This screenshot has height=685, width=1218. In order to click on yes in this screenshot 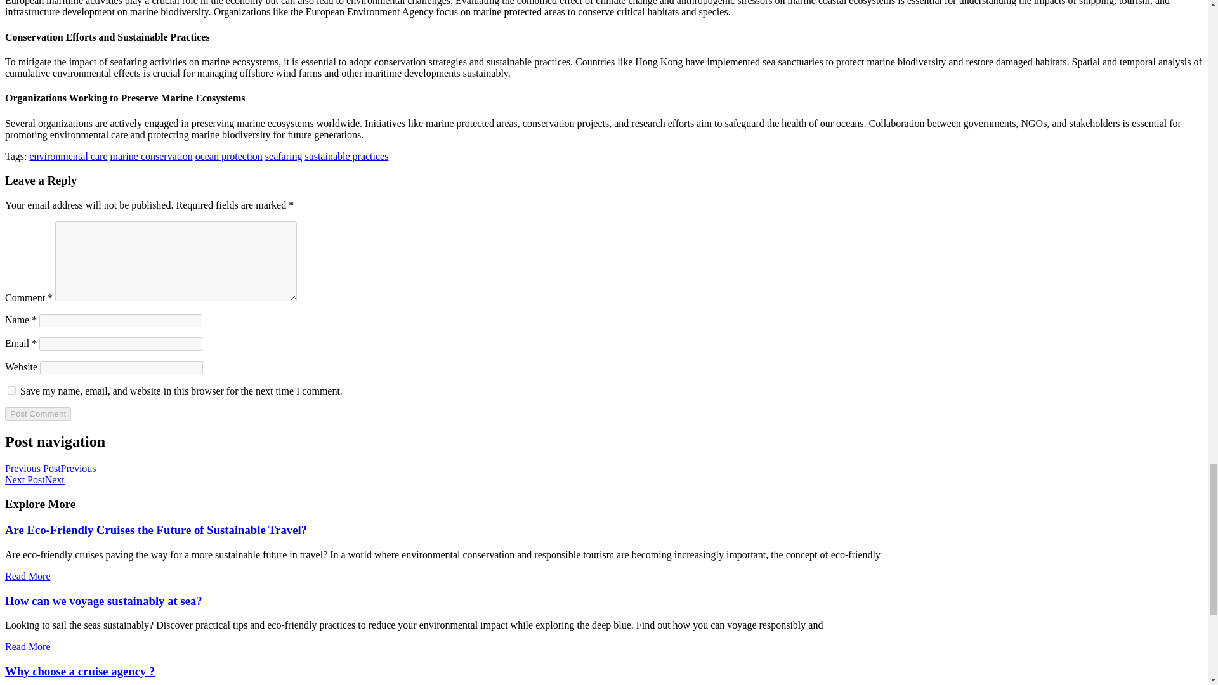, I will do `click(11, 391)`.